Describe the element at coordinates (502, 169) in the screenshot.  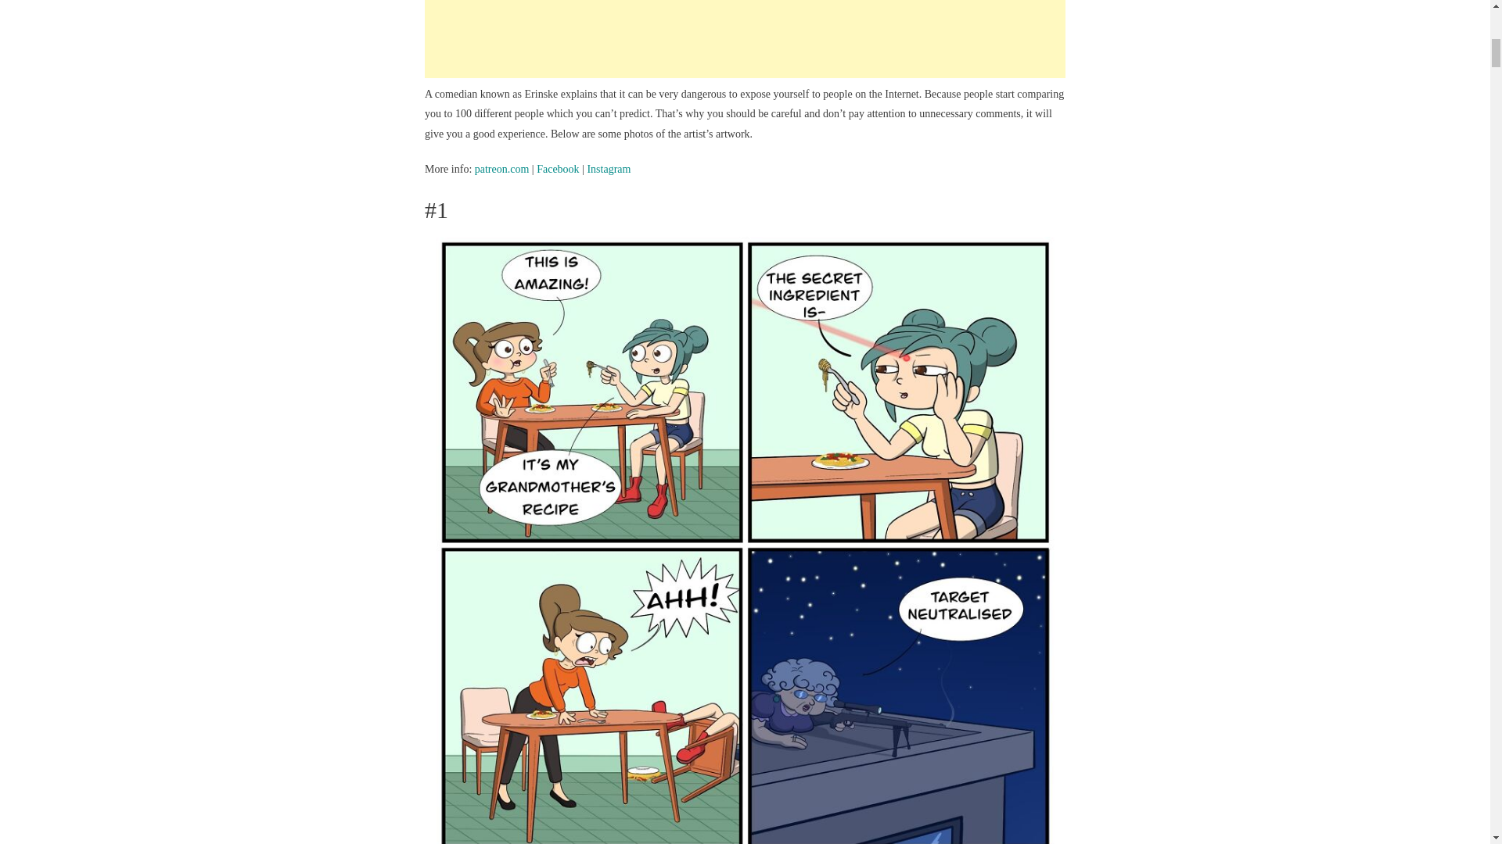
I see `patreon.com` at that location.